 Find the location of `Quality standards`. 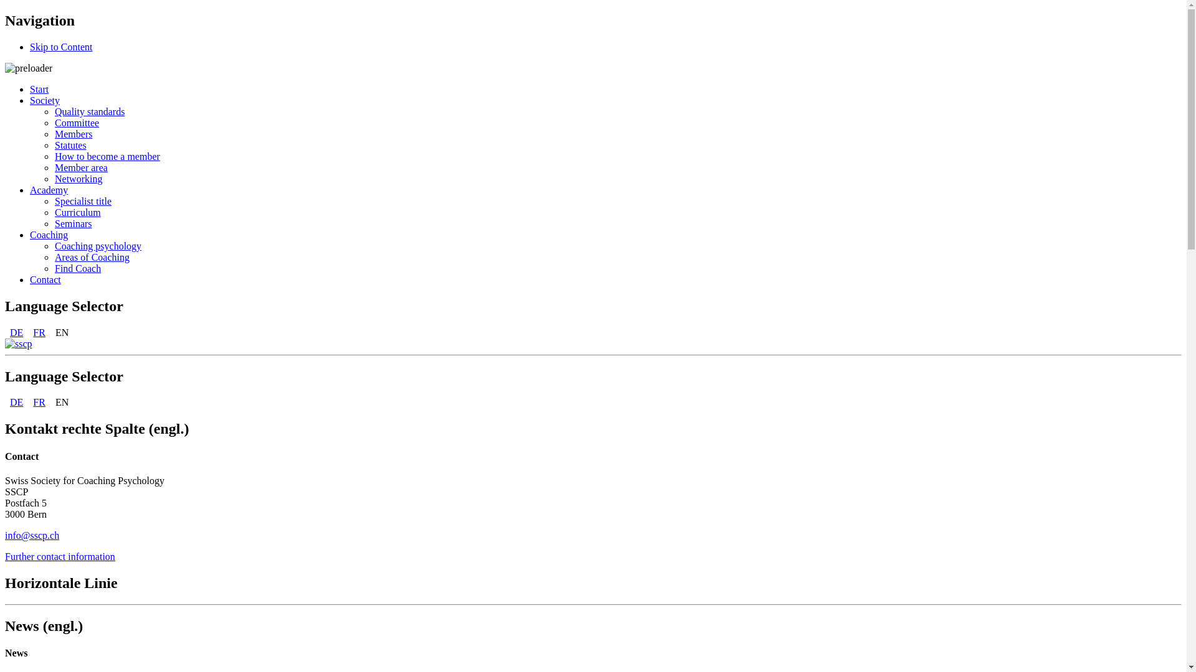

Quality standards is located at coordinates (90, 112).